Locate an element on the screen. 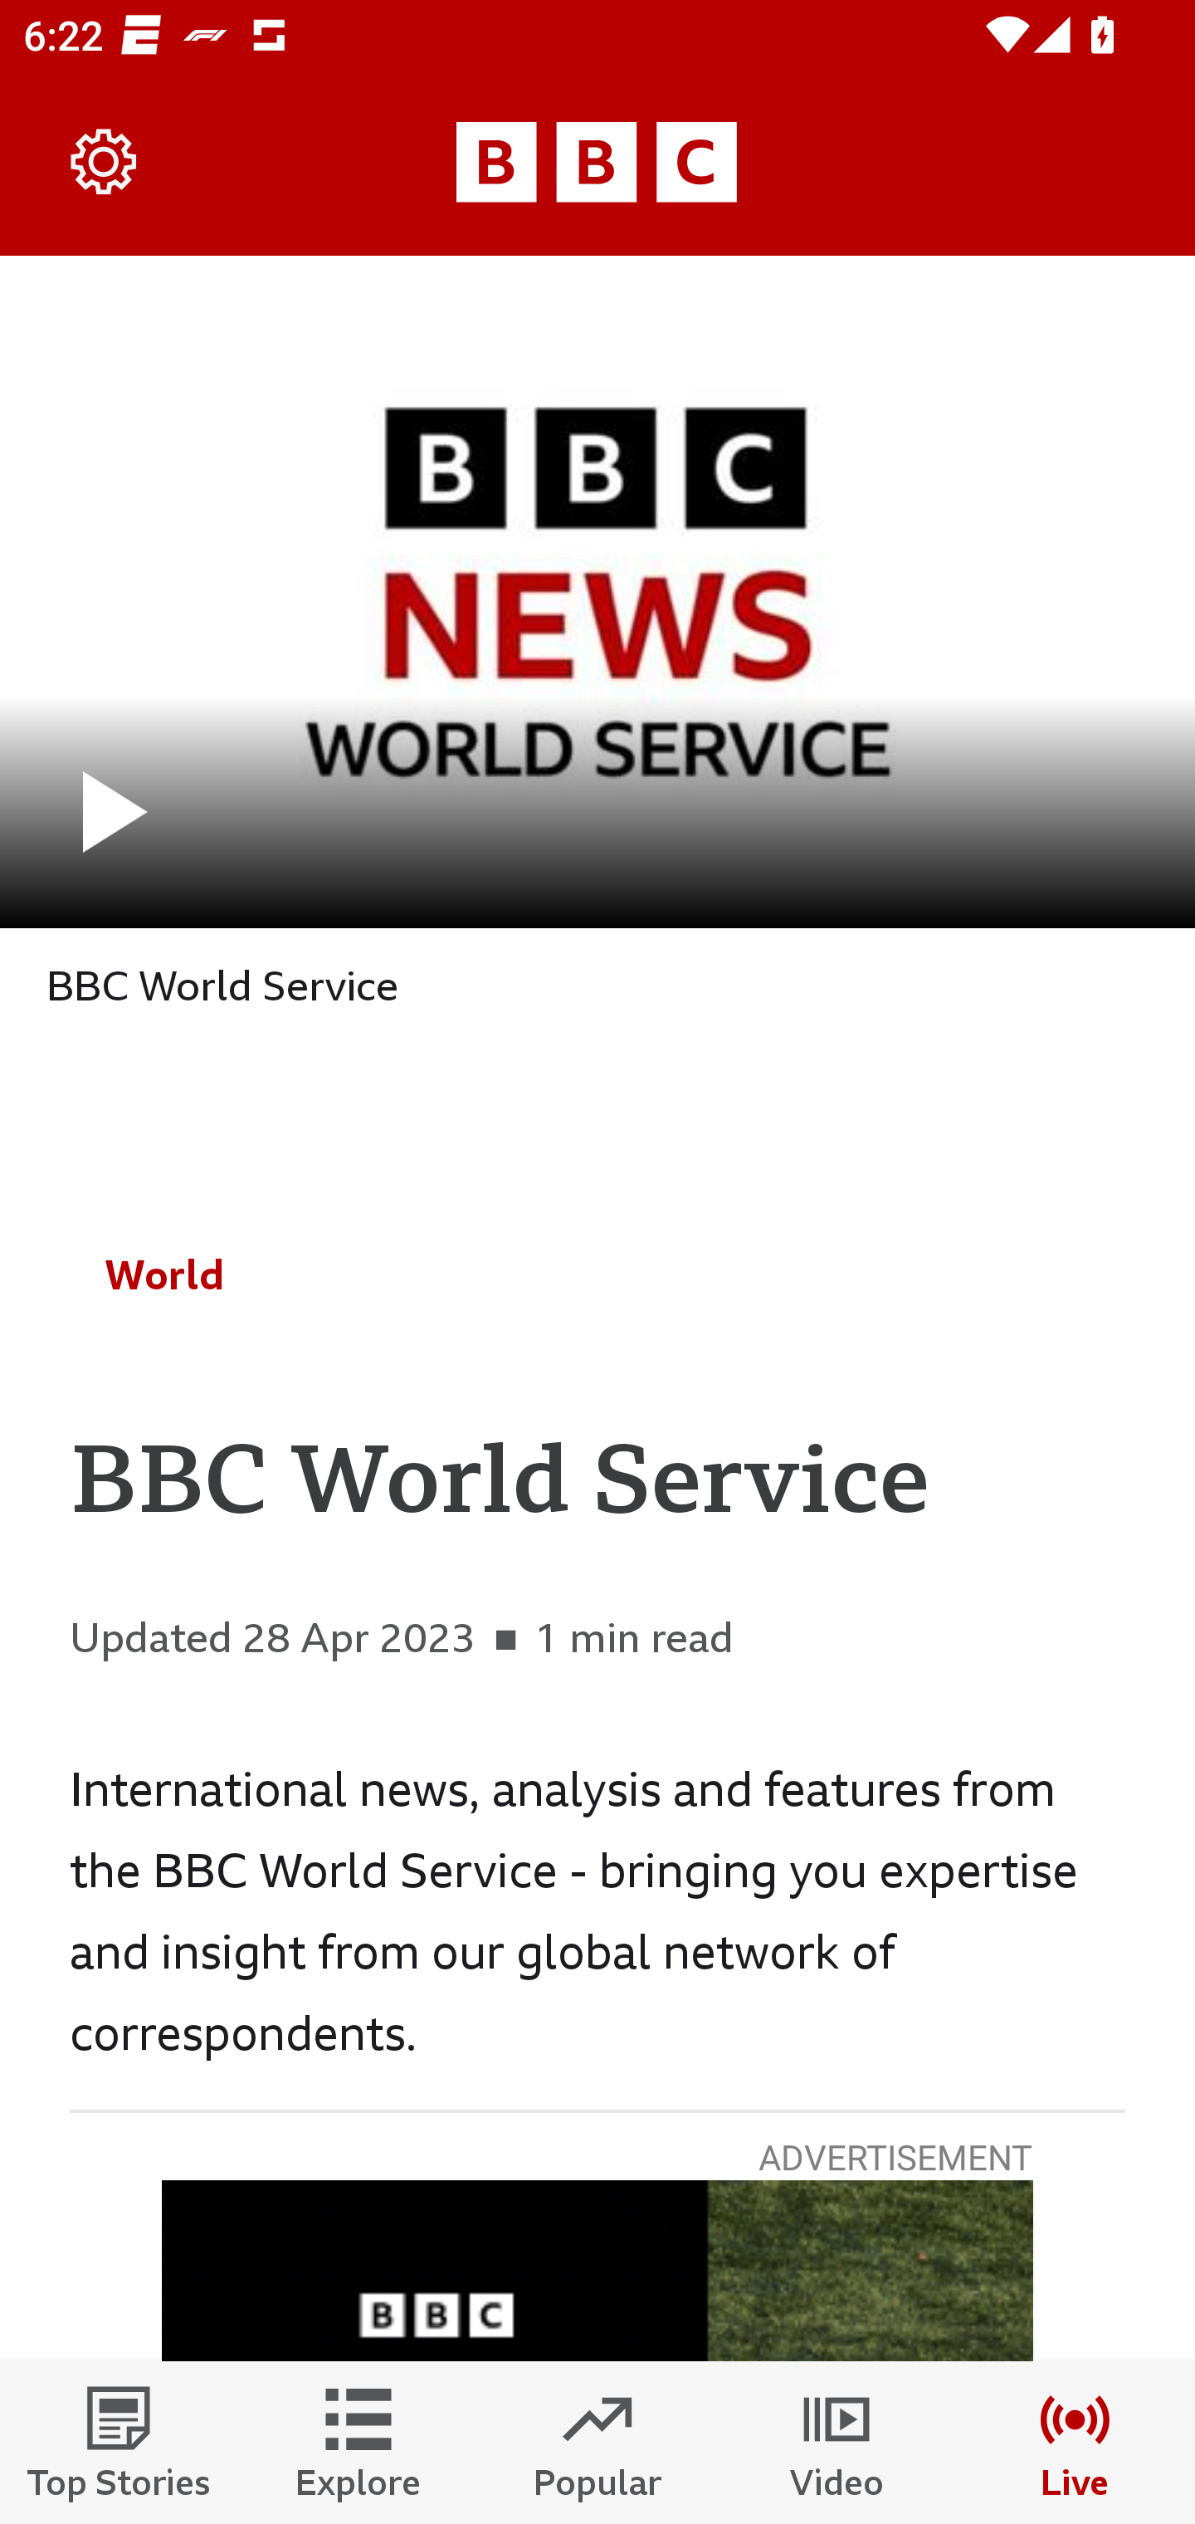 The image size is (1195, 2524). Explore is located at coordinates (358, 2443).